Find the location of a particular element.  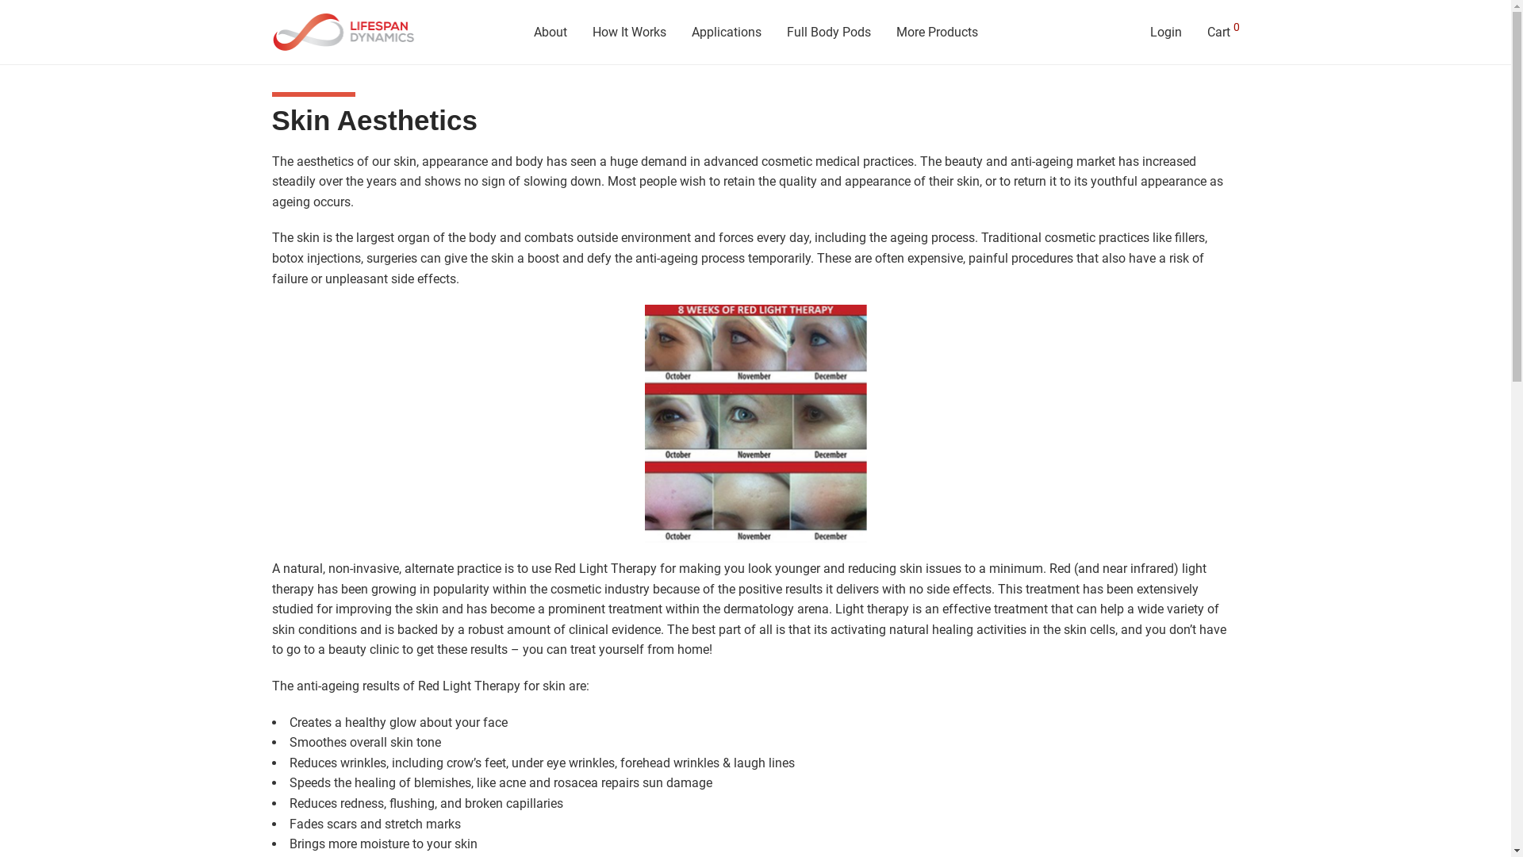

Login is located at coordinates (1166, 33).